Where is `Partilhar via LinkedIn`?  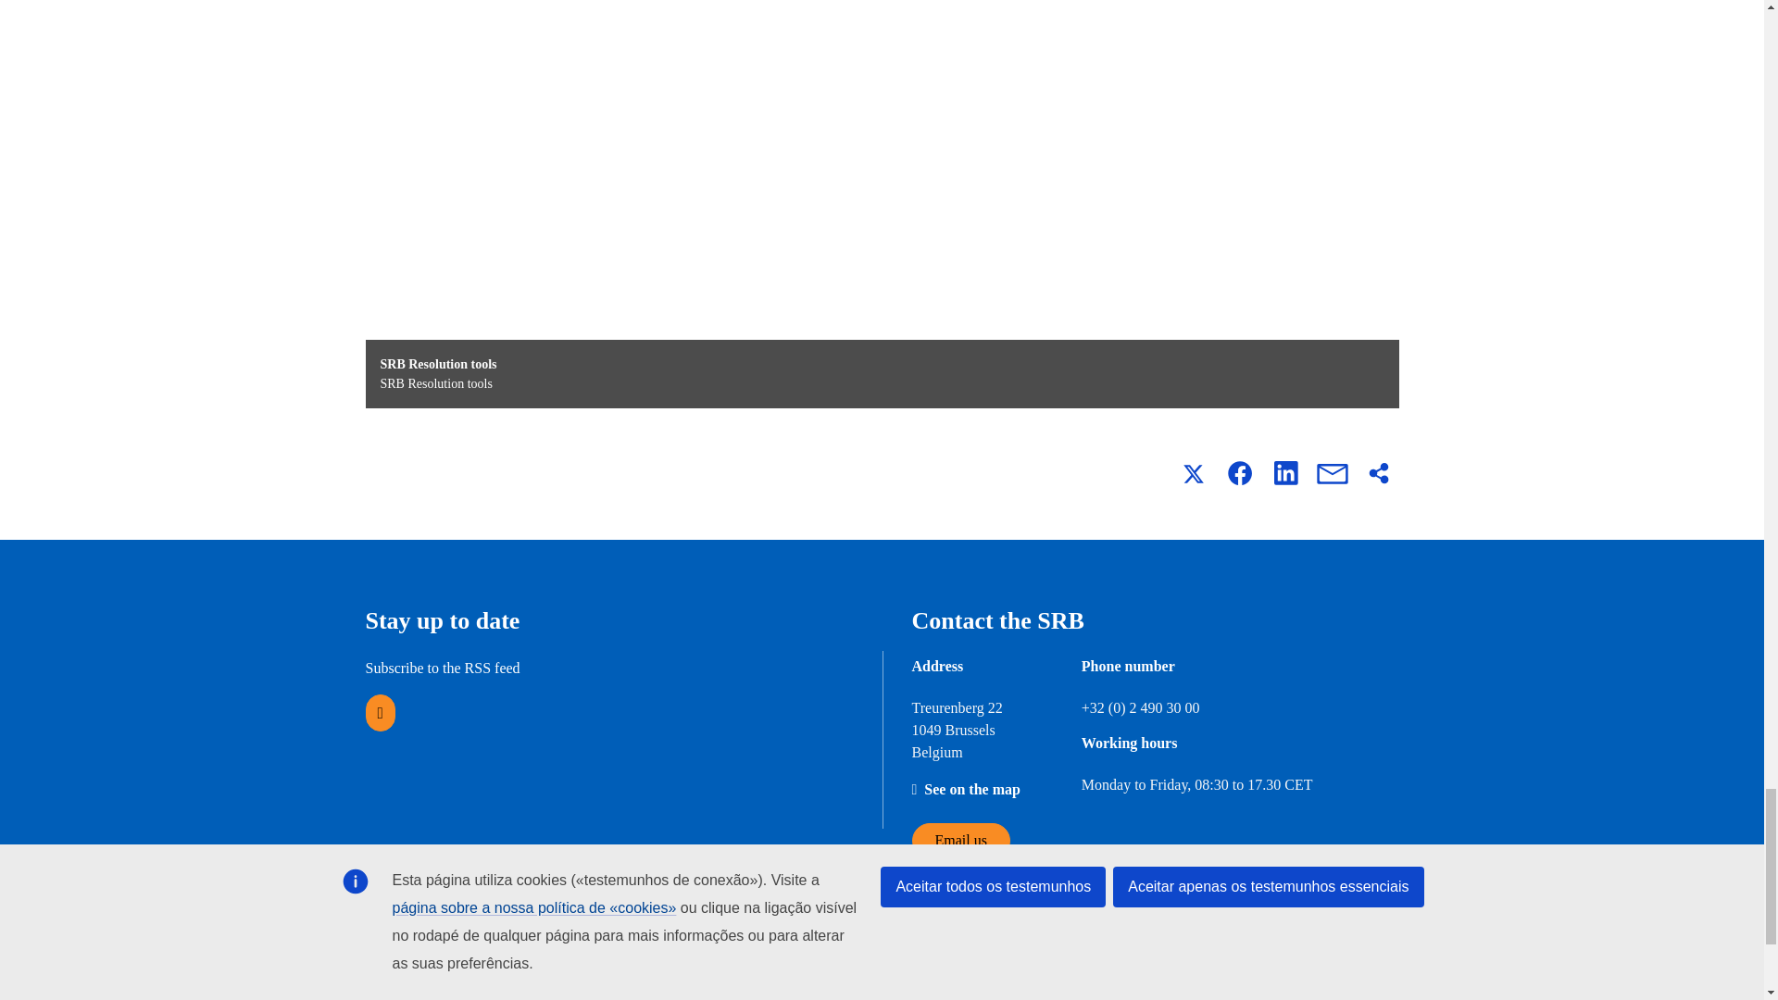
Partilhar via LinkedIn is located at coordinates (1284, 472).